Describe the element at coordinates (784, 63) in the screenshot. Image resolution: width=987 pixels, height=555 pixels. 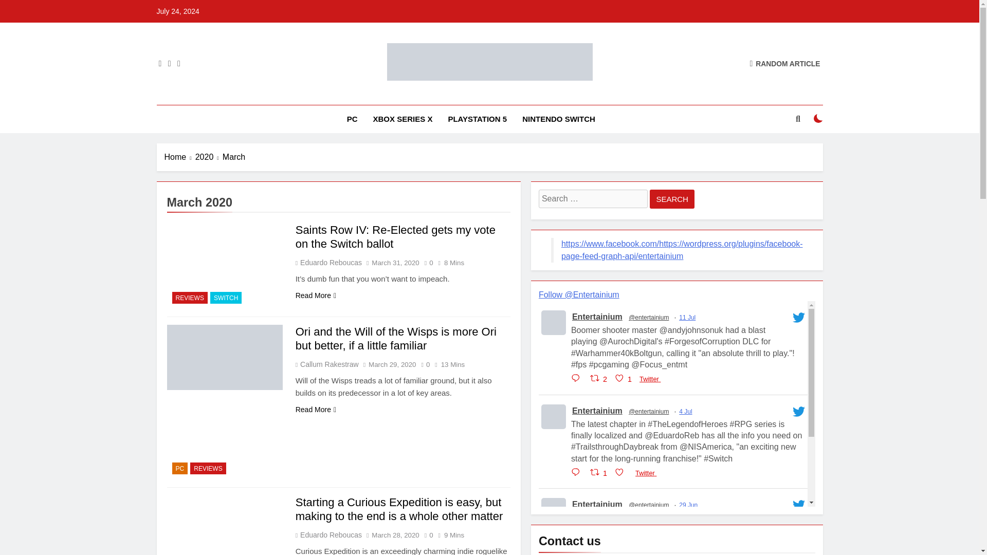
I see `RANDOM ARTICLE` at that location.